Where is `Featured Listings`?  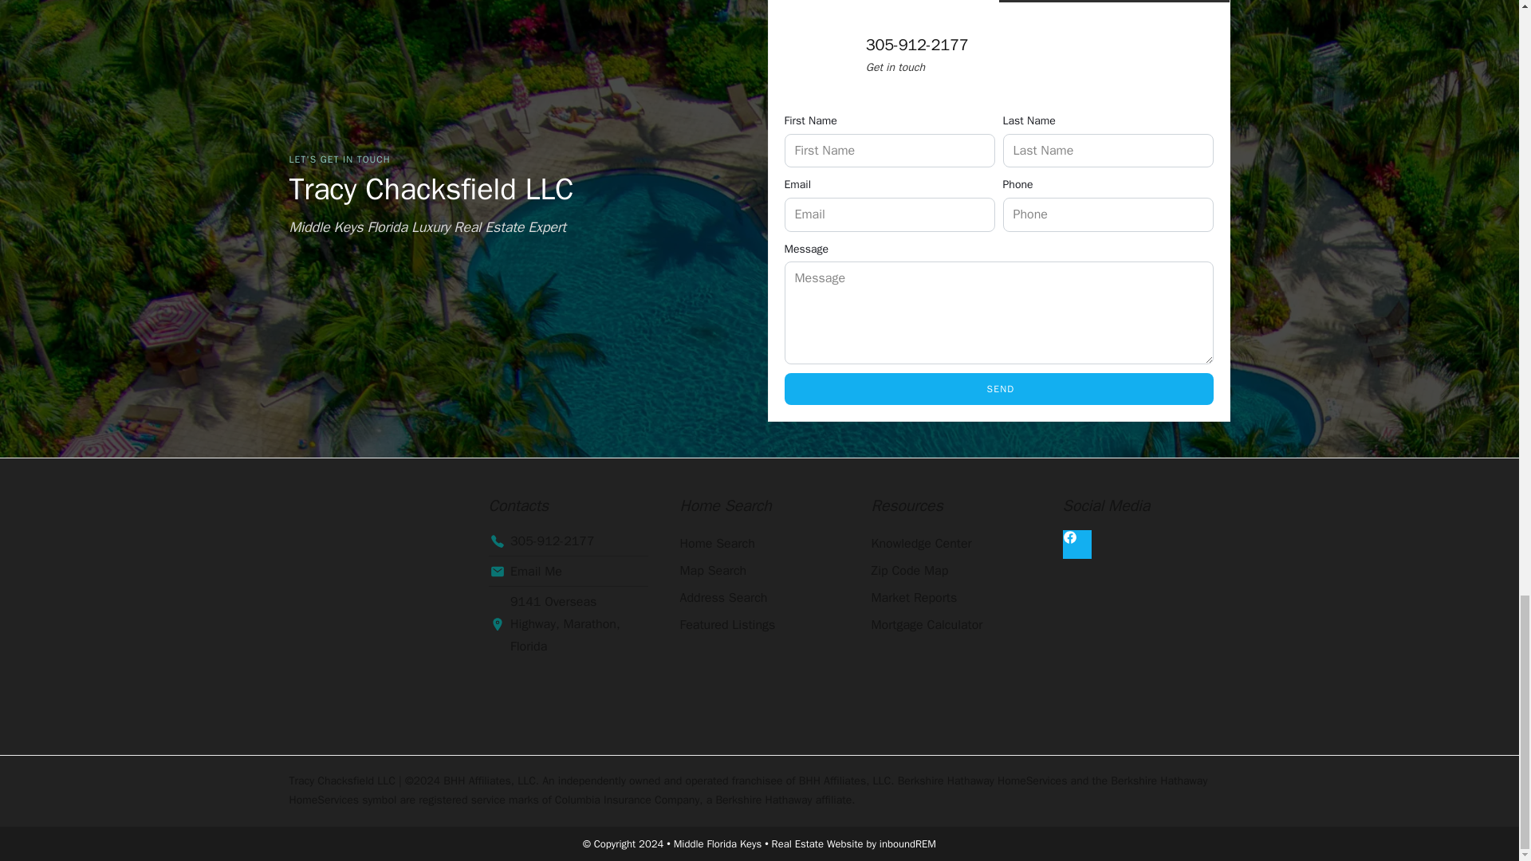 Featured Listings is located at coordinates (759, 625).